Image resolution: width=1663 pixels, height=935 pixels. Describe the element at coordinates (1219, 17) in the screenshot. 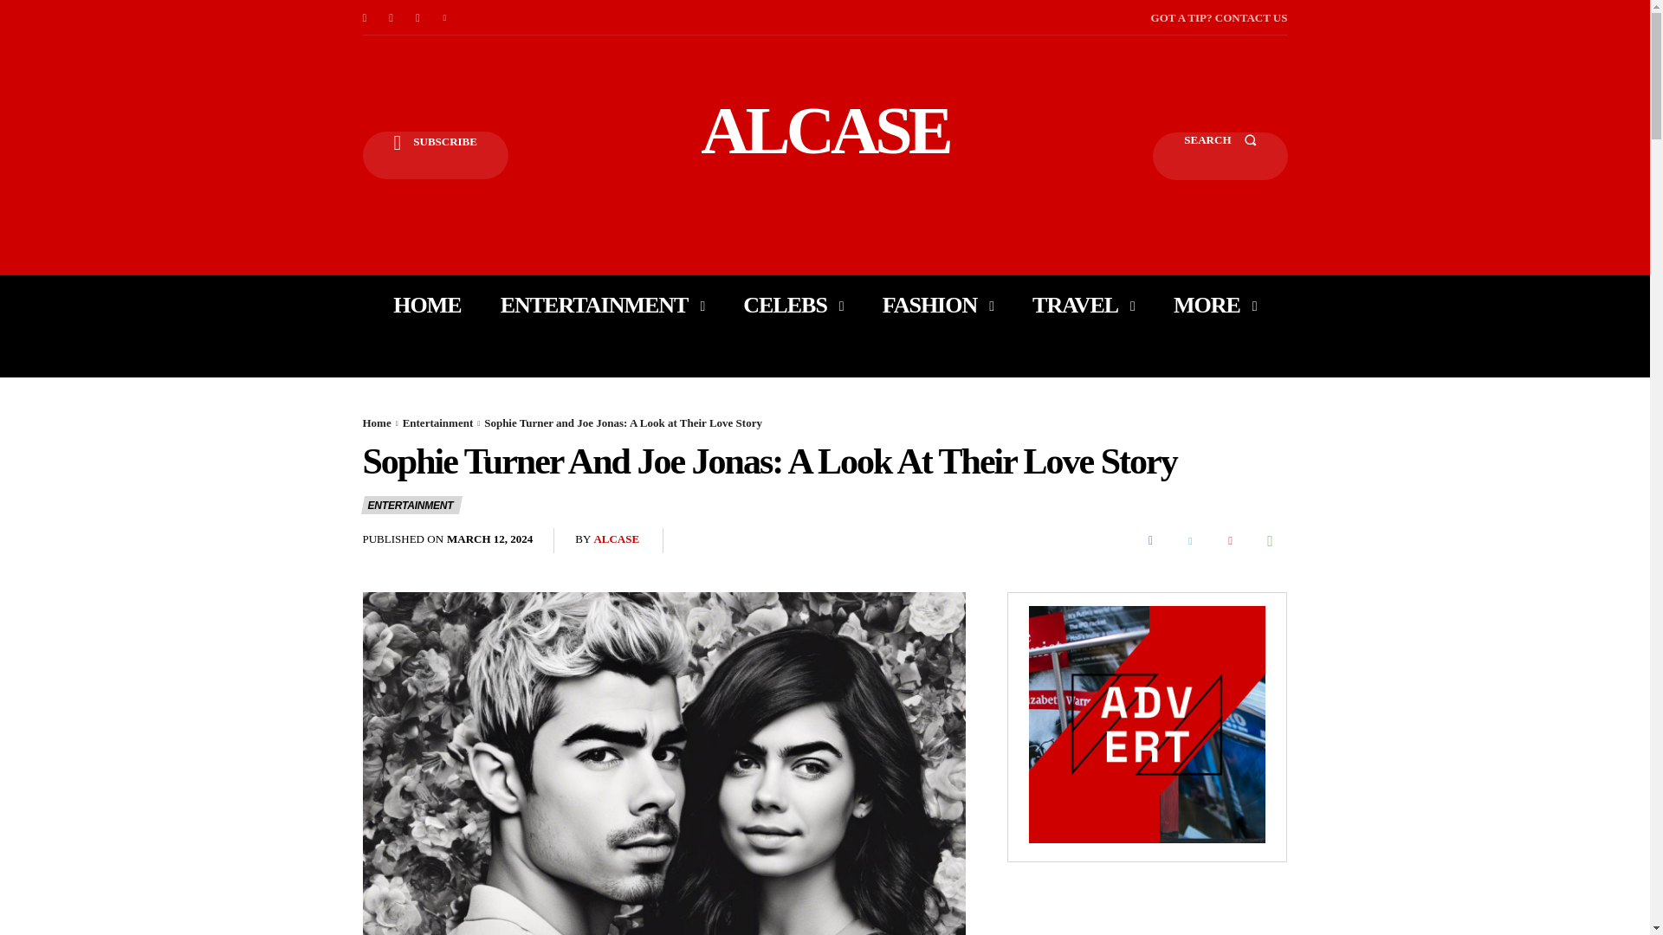

I see `GOT A TIP? CONTACT US` at that location.